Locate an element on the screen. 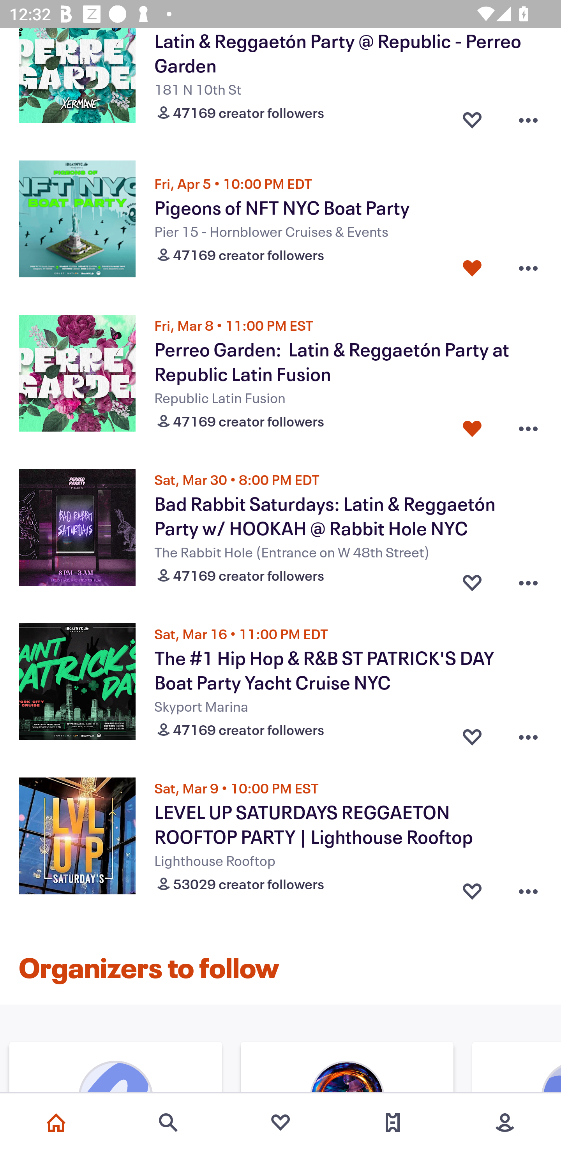 The width and height of the screenshot is (561, 1153). Home is located at coordinates (56, 1123).